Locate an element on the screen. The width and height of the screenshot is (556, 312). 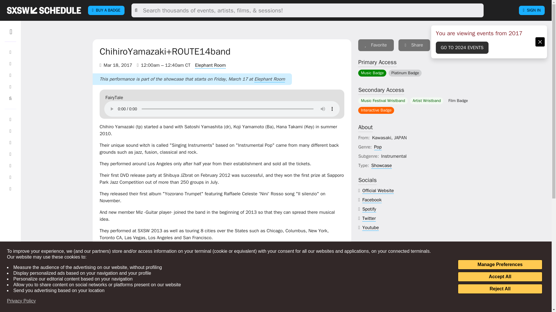
Manage Preferences is located at coordinates (500, 265).